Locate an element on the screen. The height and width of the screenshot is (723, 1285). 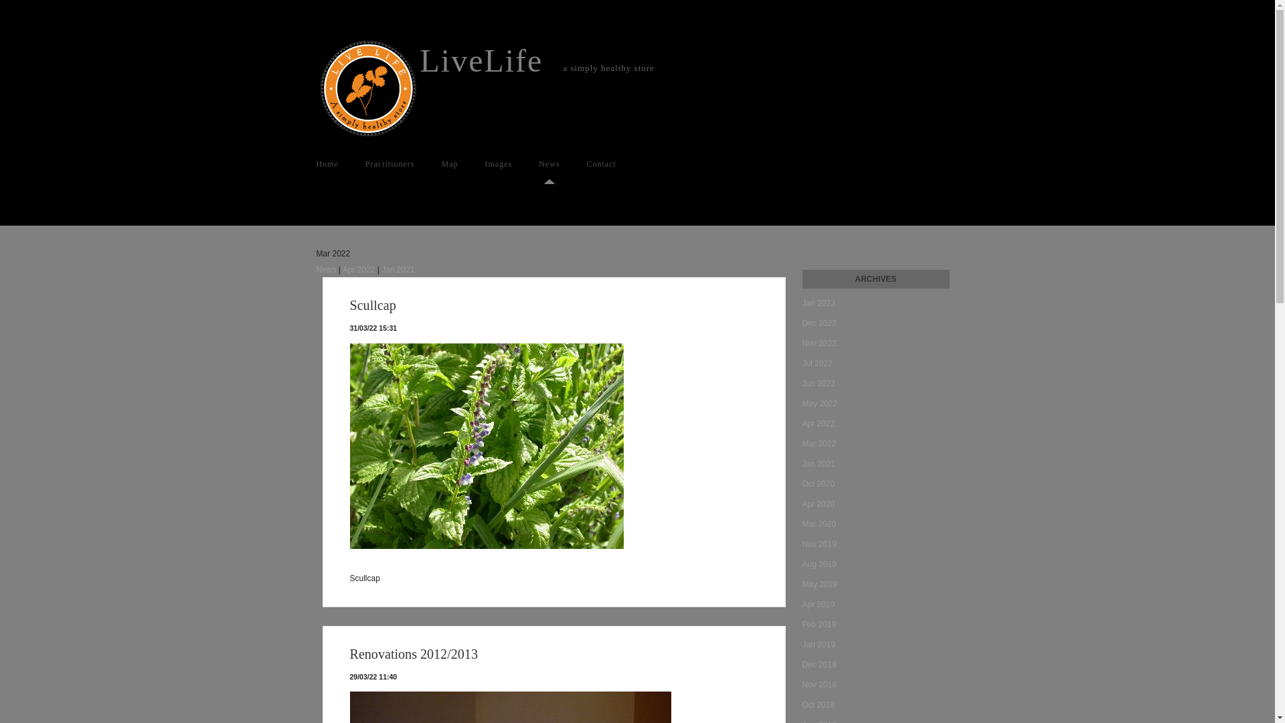
May 2019 is located at coordinates (875, 584).